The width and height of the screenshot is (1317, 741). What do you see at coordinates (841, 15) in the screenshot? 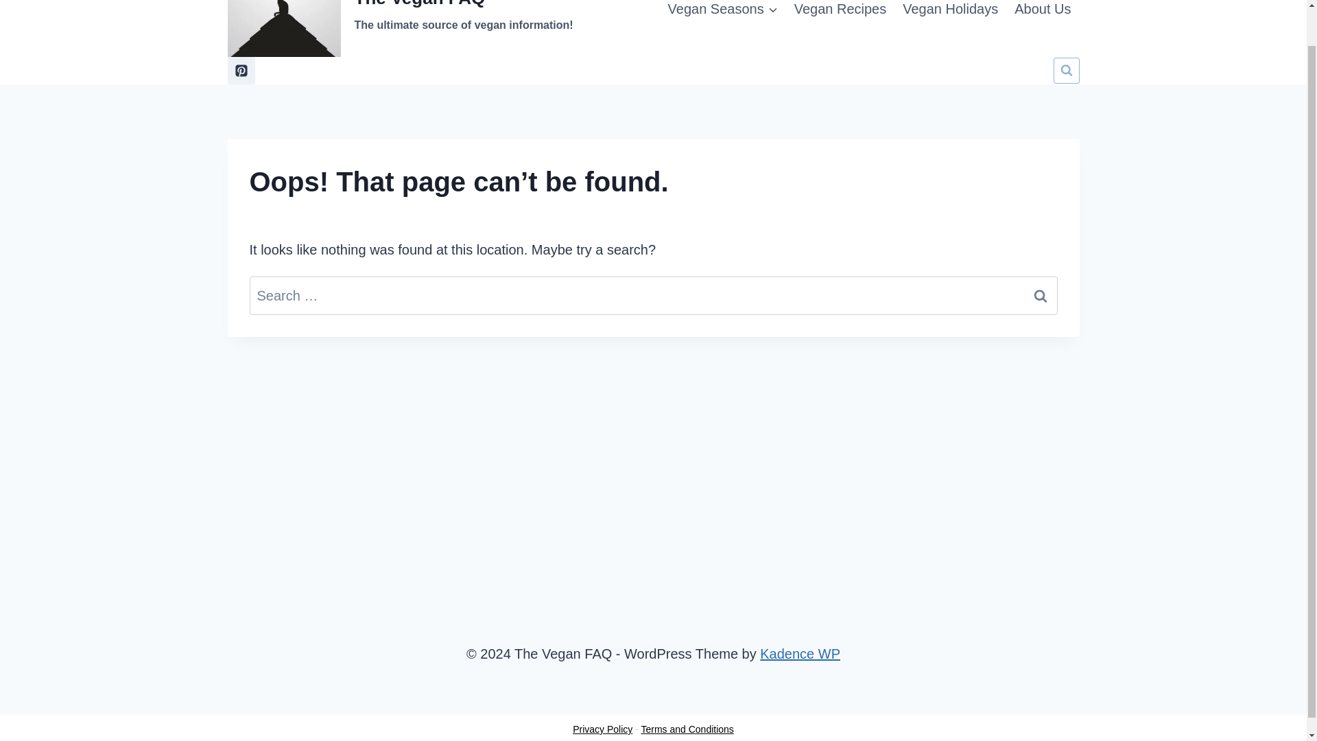
I see `Vegan Recipes` at bounding box center [841, 15].